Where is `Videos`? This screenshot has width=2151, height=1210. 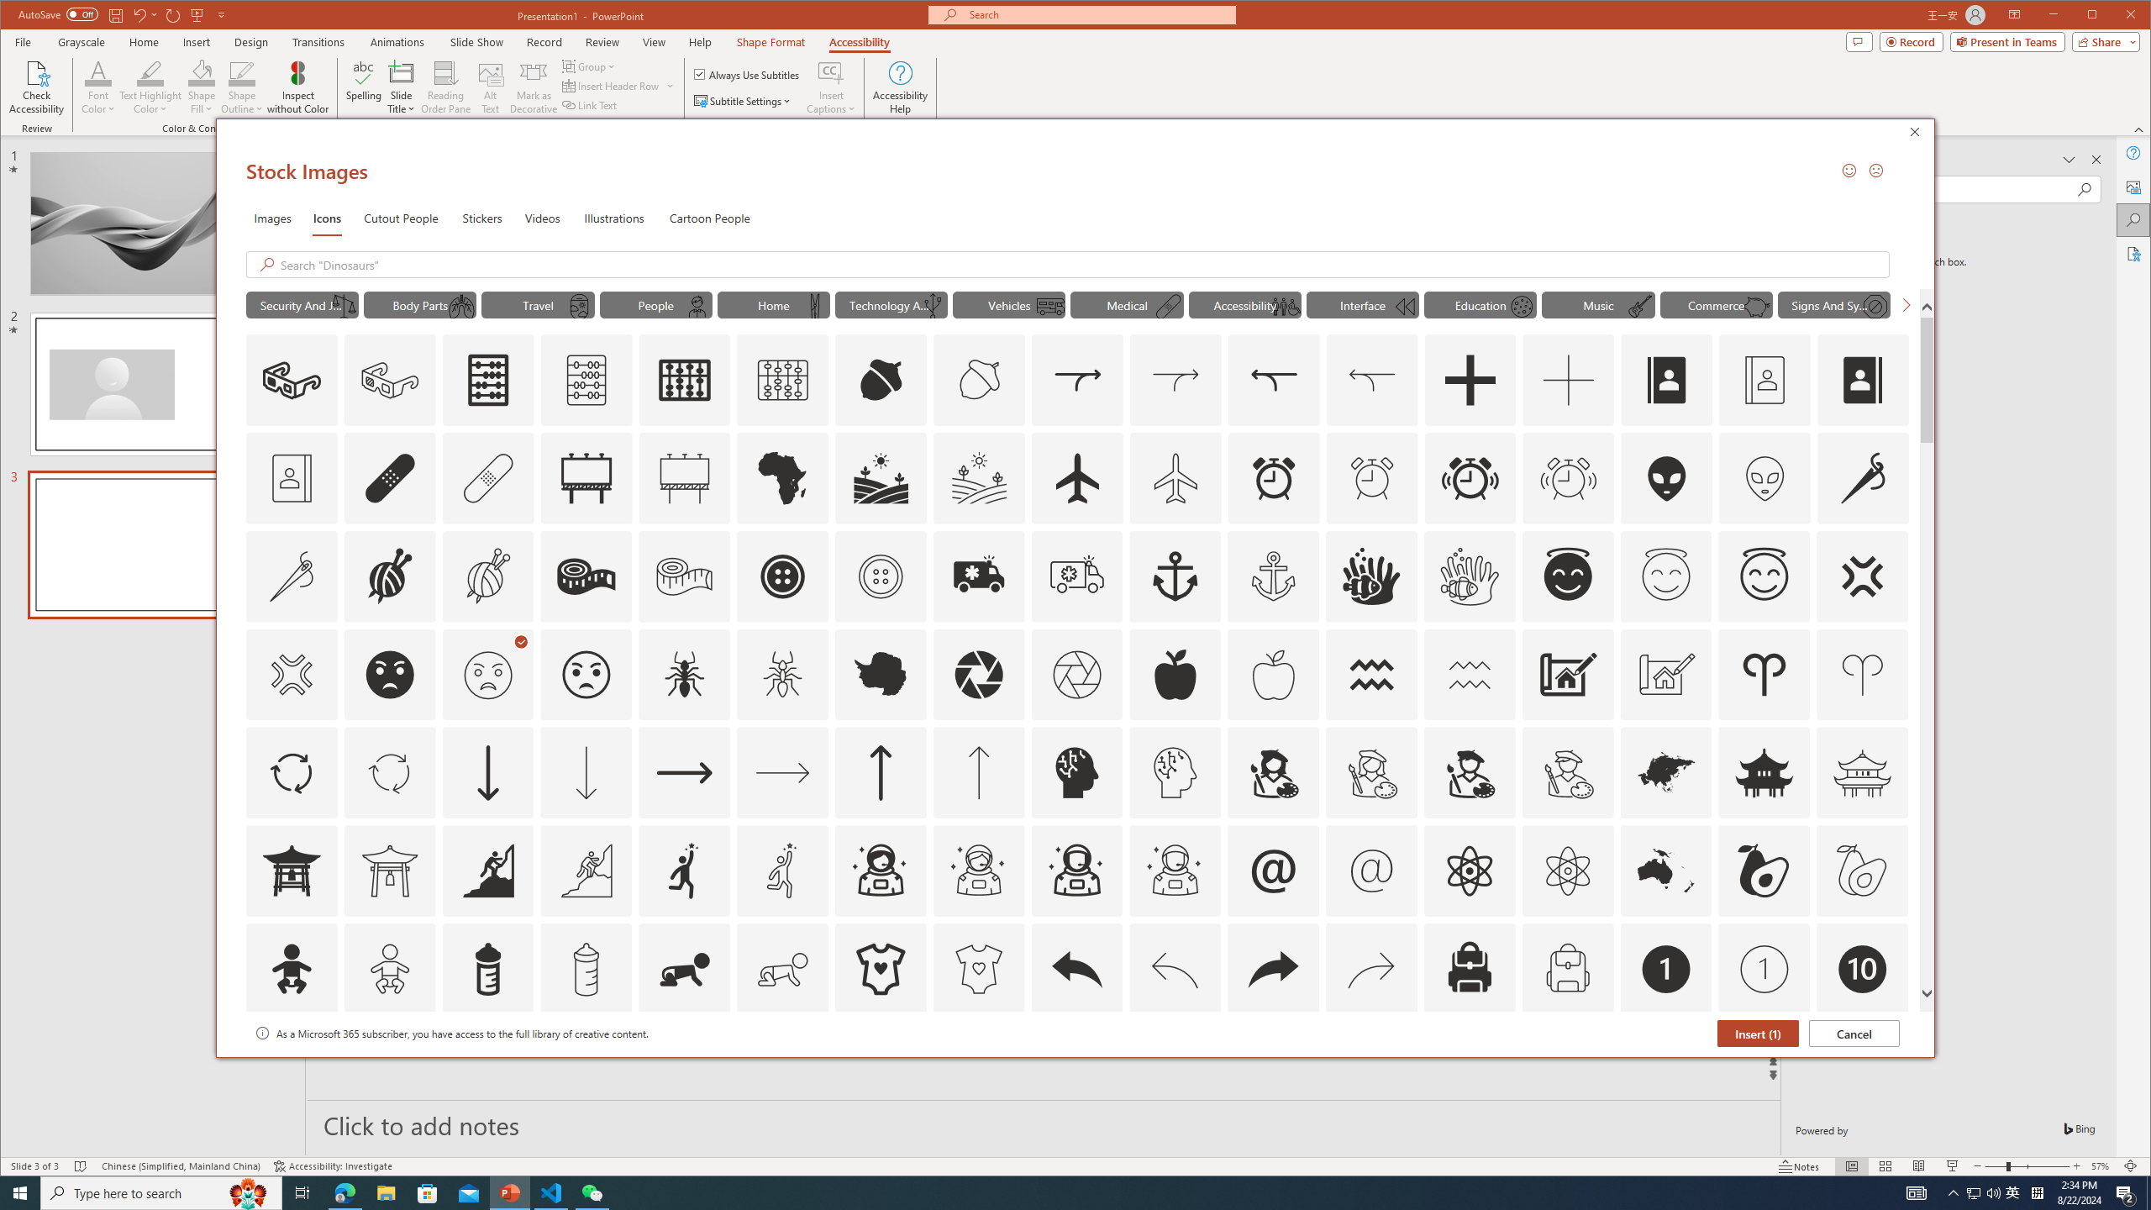 Videos is located at coordinates (543, 217).